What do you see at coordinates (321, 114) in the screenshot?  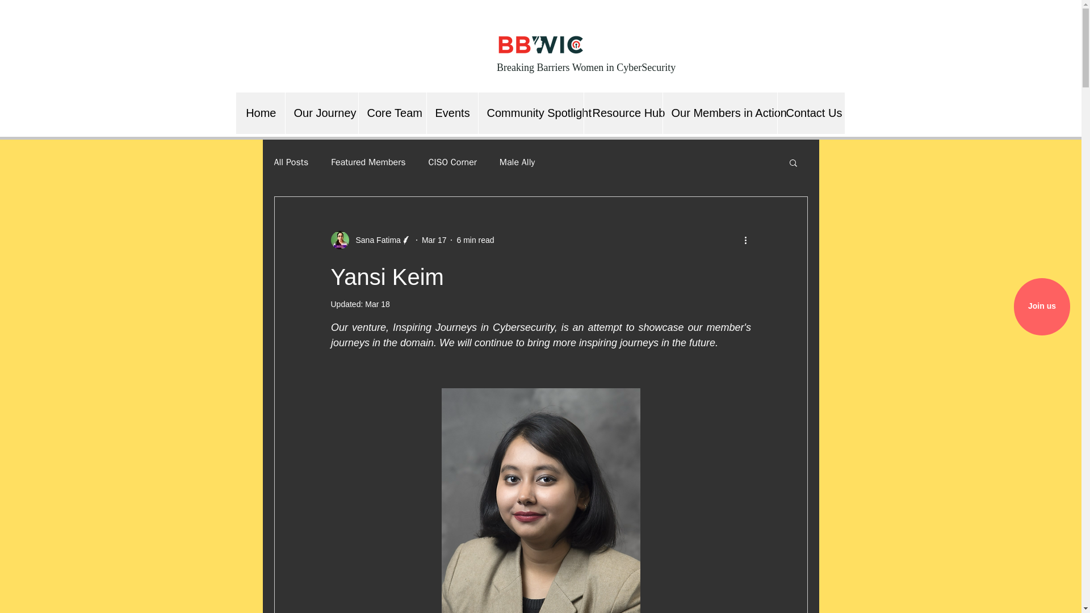 I see `Our Journey` at bounding box center [321, 114].